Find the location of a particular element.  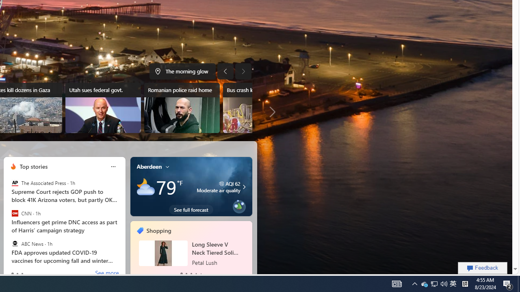

The morning glow is located at coordinates (182, 71).